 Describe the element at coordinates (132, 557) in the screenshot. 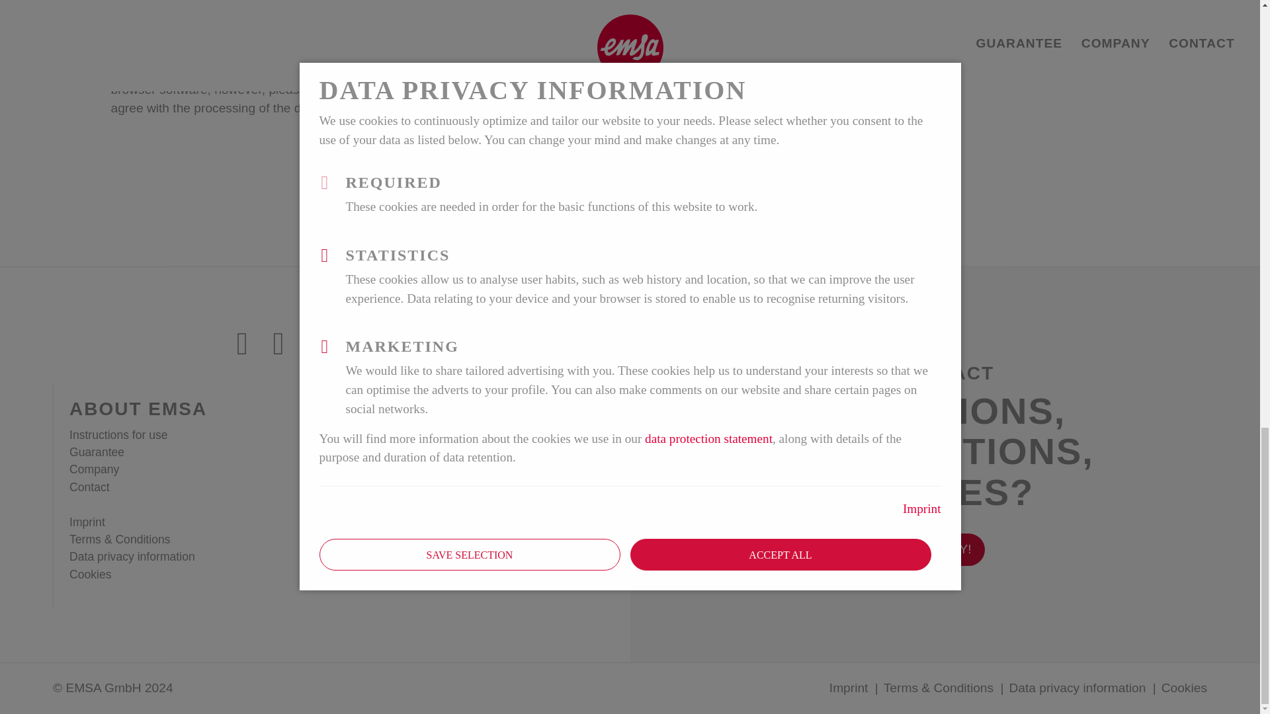

I see `Data privacy information` at that location.